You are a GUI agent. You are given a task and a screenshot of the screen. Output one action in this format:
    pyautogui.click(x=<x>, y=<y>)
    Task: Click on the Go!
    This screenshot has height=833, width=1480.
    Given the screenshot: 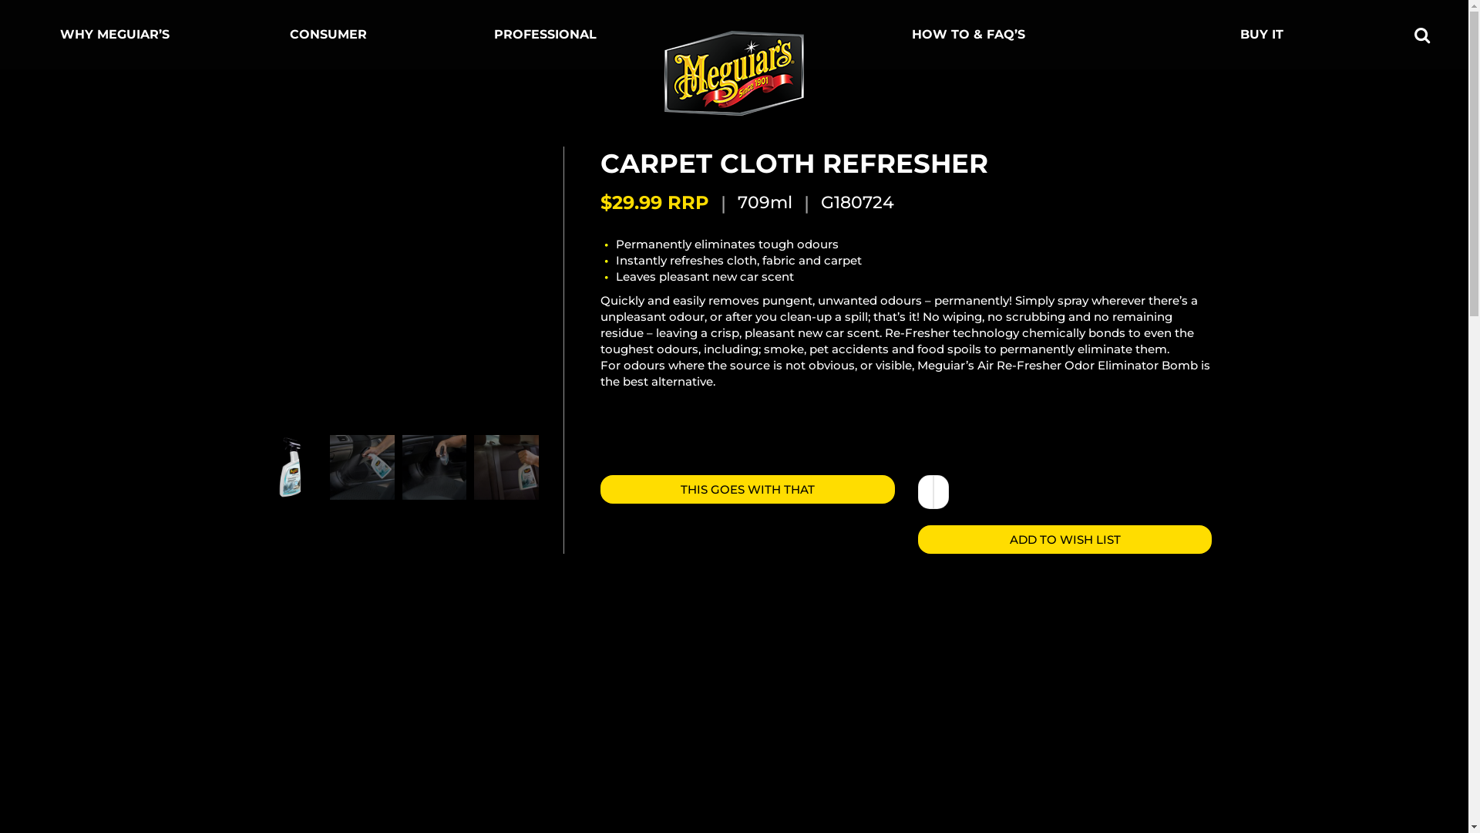 What is the action you would take?
    pyautogui.click(x=25, y=17)
    